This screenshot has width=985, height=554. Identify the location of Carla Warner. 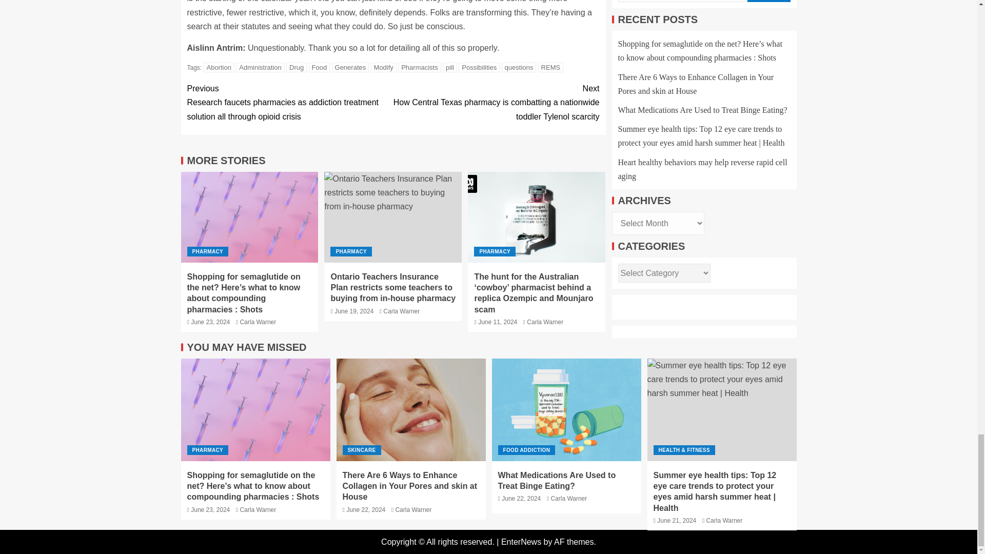
(258, 322).